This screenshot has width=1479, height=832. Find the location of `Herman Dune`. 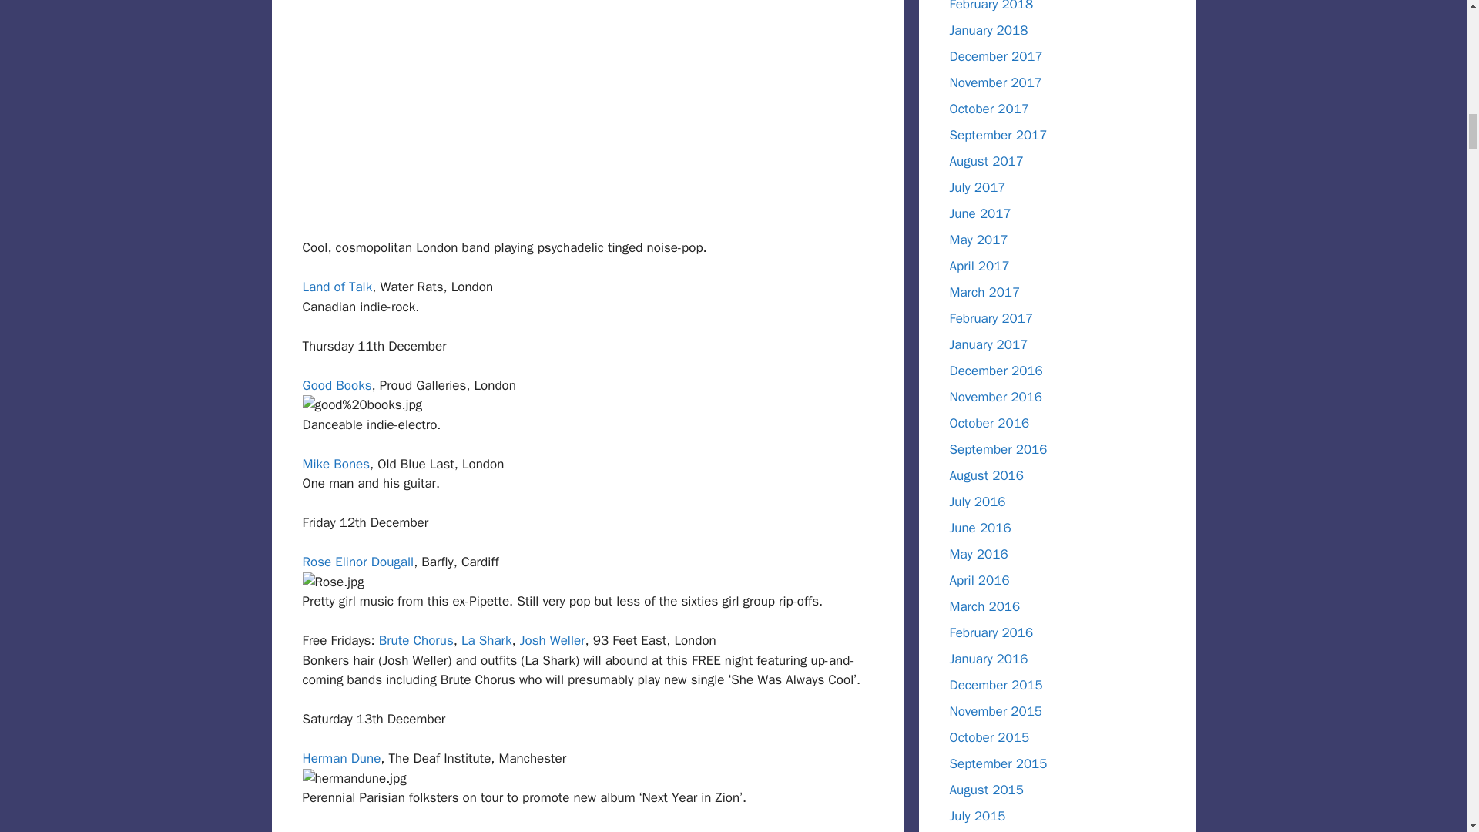

Herman Dune is located at coordinates (340, 758).